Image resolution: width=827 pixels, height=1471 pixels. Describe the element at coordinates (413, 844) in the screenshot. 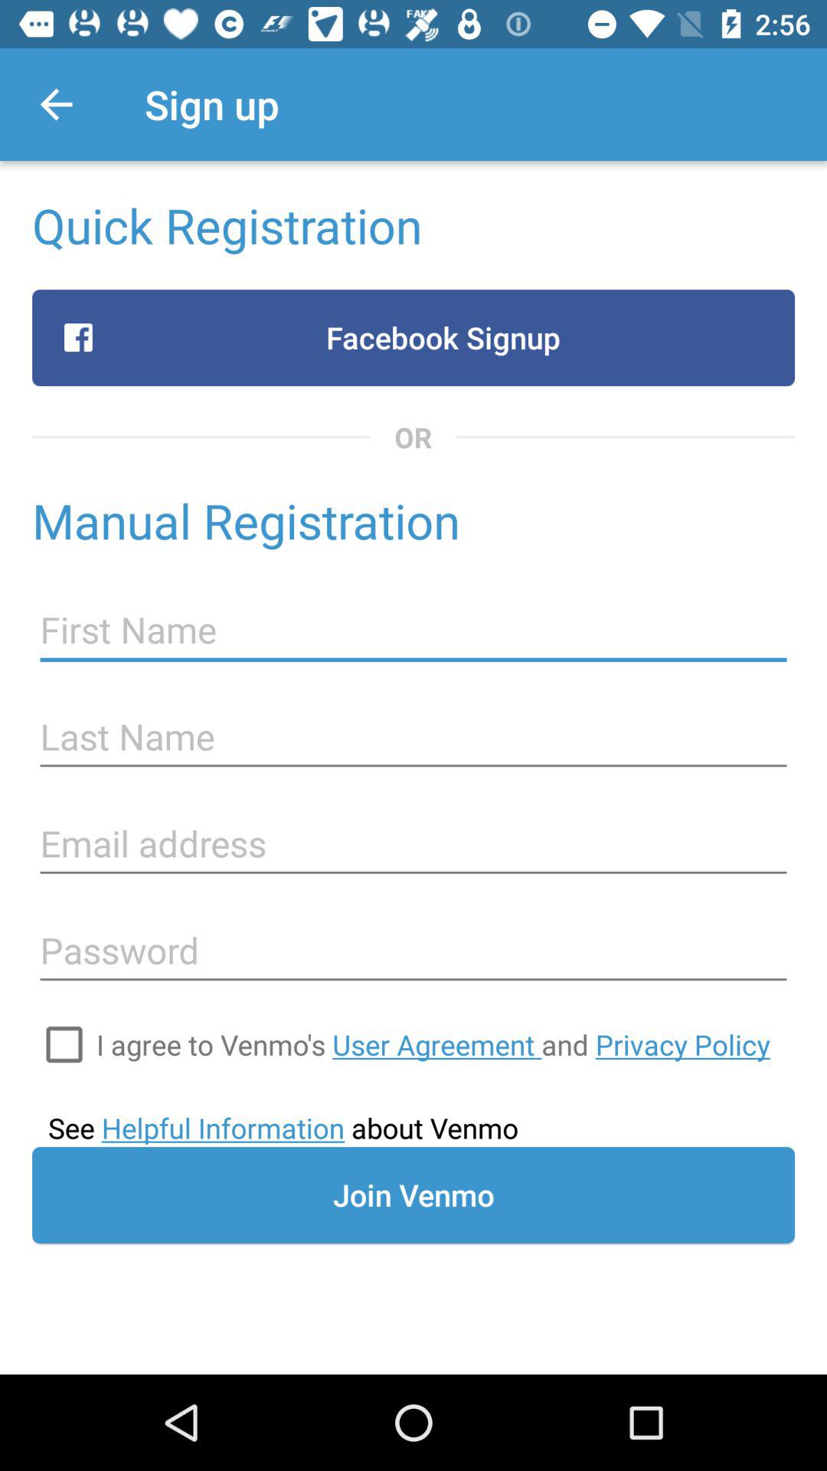

I see `enter email address to register` at that location.